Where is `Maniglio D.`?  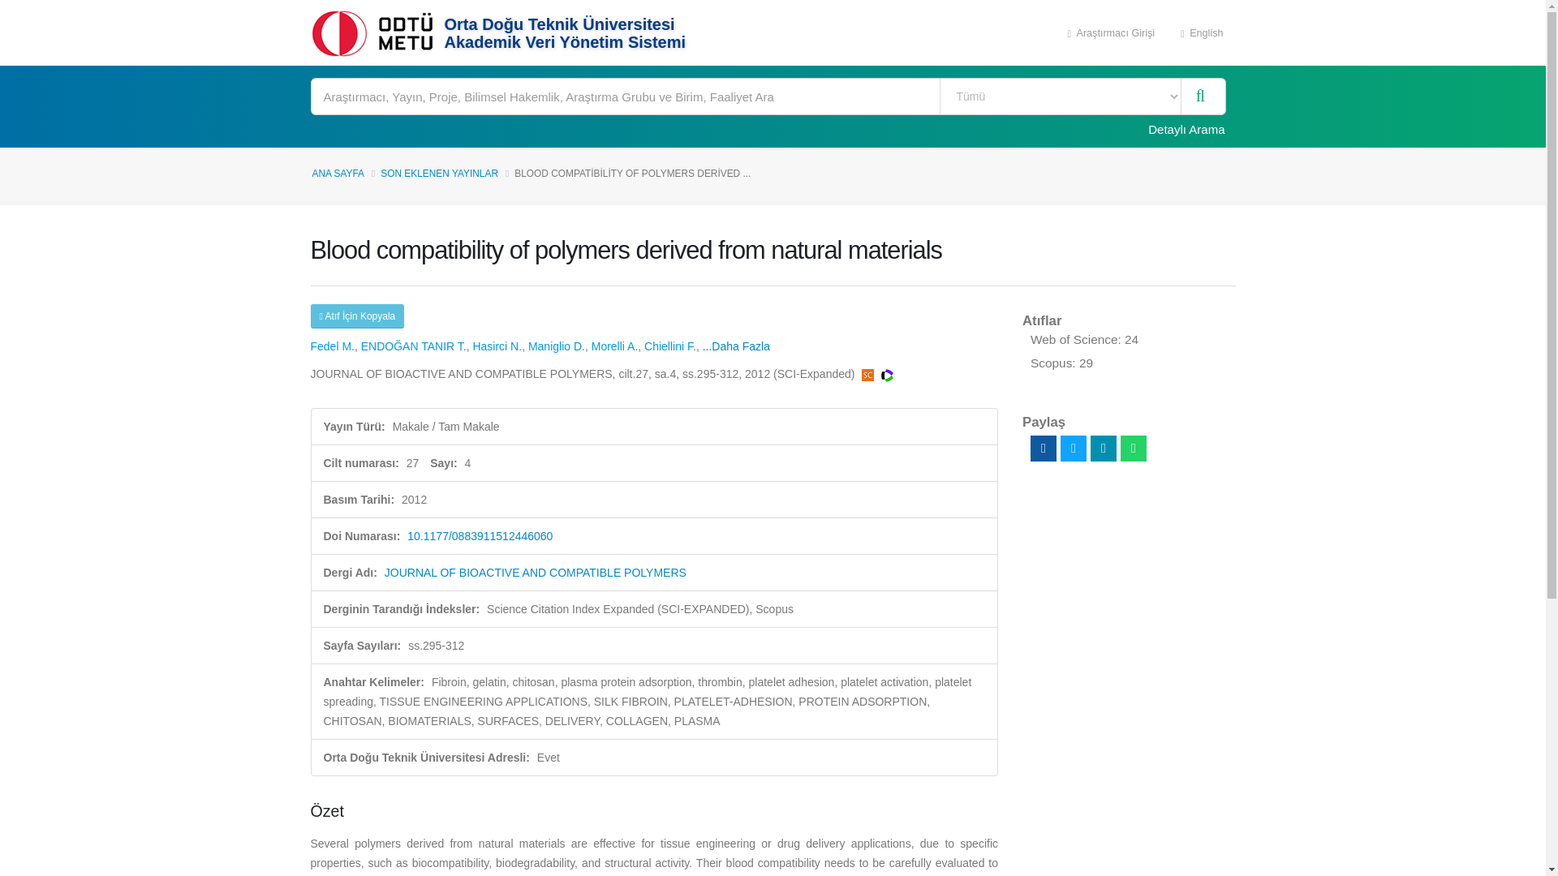
Maniglio D. is located at coordinates (557, 346).